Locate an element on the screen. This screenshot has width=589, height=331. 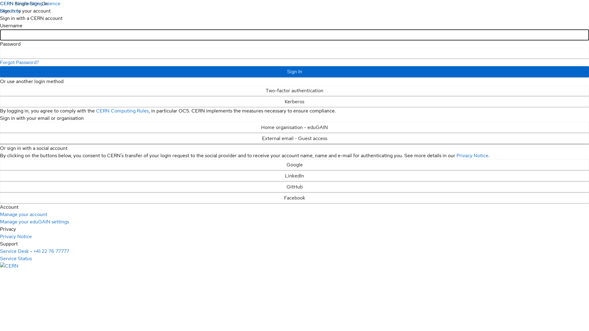
Service Desk is located at coordinates (14, 251).